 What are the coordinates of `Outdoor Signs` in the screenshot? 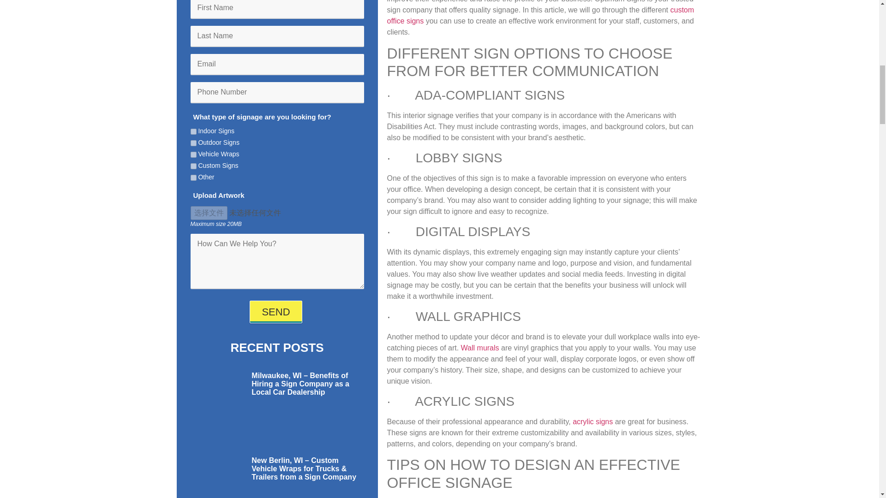 It's located at (193, 143).